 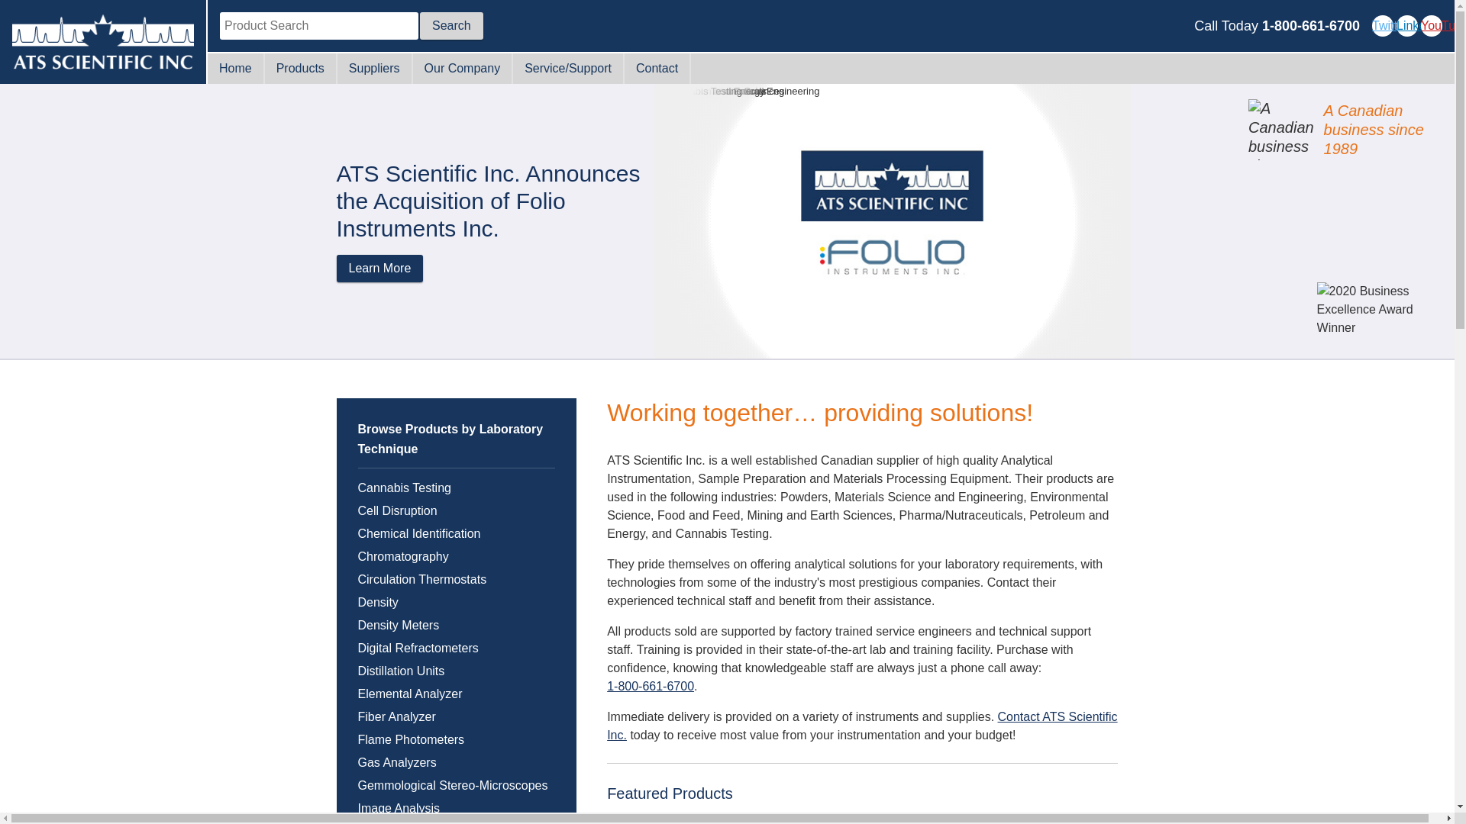 What do you see at coordinates (451, 26) in the screenshot?
I see `Search` at bounding box center [451, 26].